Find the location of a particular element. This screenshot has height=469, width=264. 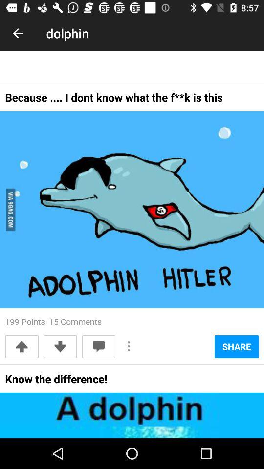

click the icon next to dolphin item is located at coordinates (18, 33).